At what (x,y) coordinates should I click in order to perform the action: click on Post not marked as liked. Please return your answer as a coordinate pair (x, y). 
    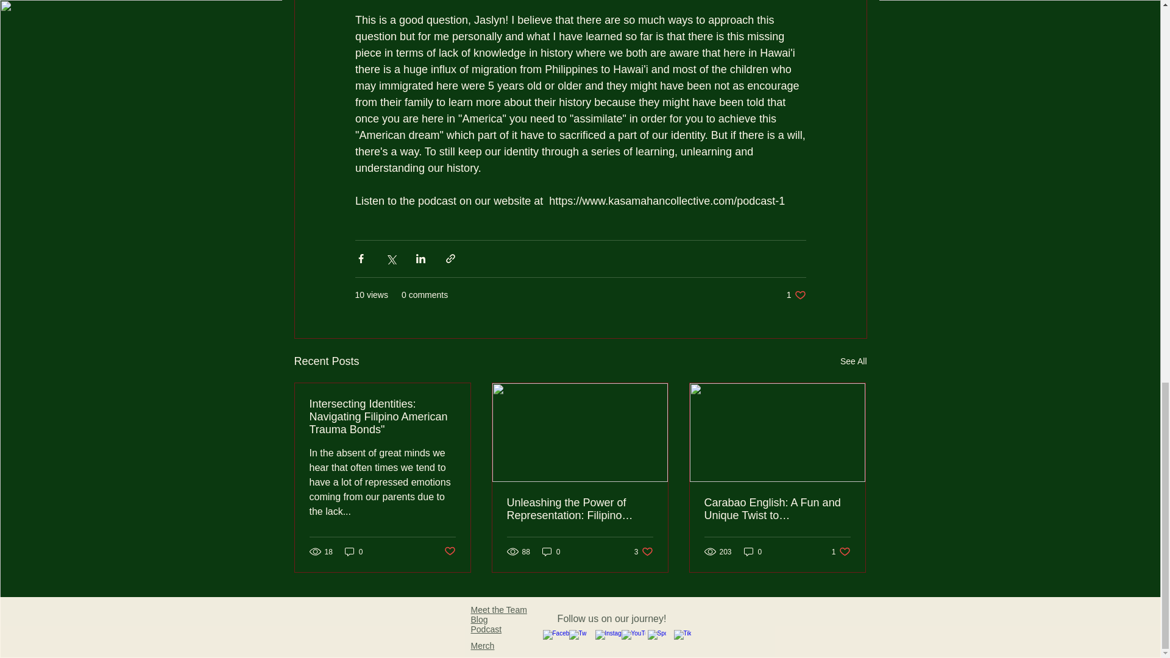
    Looking at the image, I should click on (841, 551).